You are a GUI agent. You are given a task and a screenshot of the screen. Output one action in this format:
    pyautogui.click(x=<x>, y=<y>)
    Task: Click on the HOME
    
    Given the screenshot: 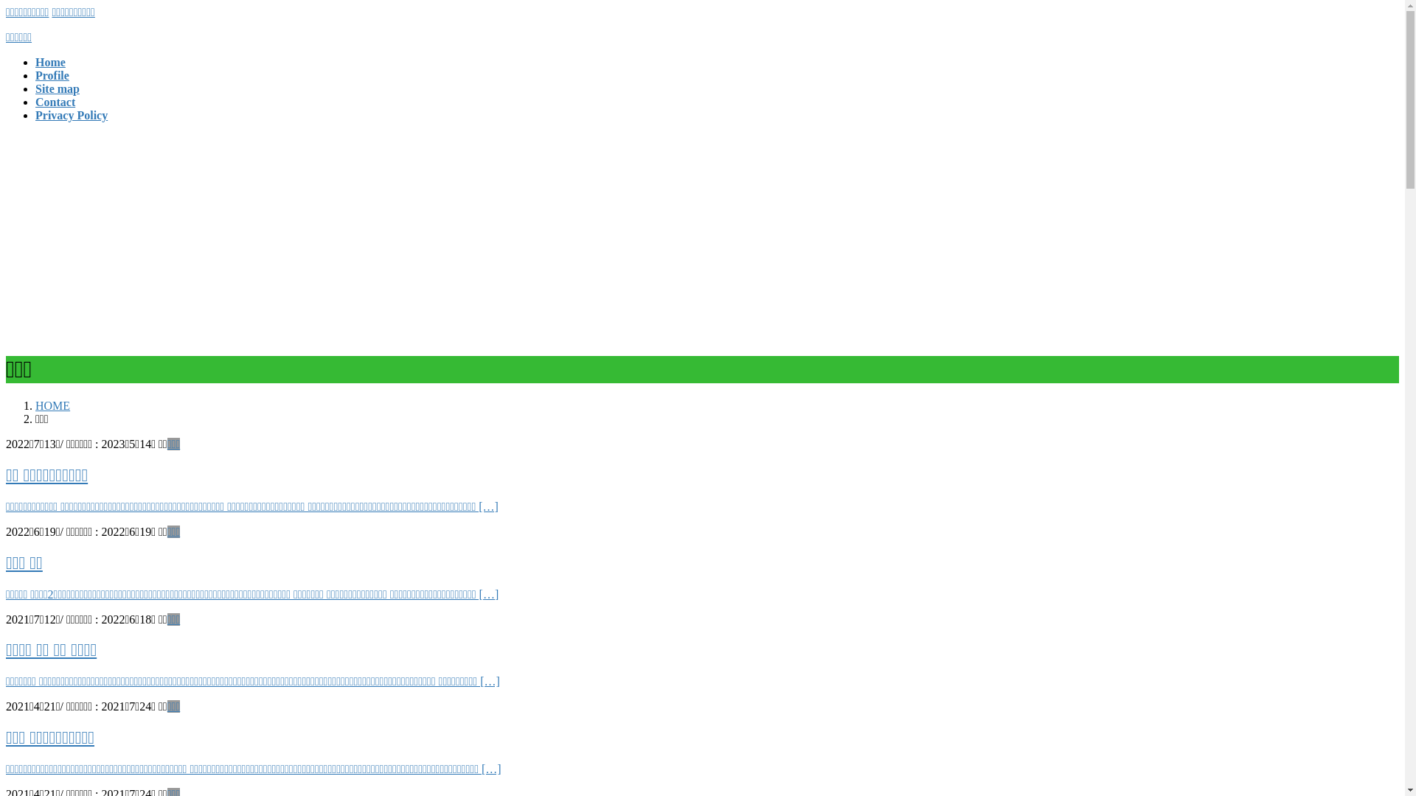 What is the action you would take?
    pyautogui.click(x=53, y=405)
    